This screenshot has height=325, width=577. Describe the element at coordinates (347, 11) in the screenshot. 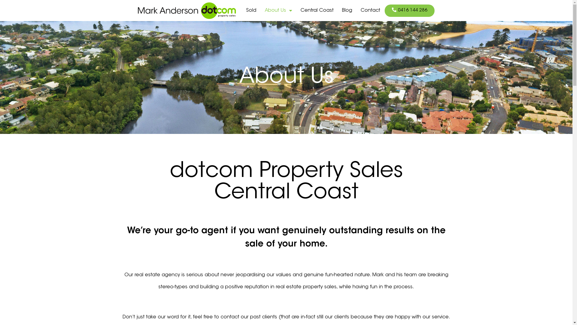

I see `Blog` at that location.